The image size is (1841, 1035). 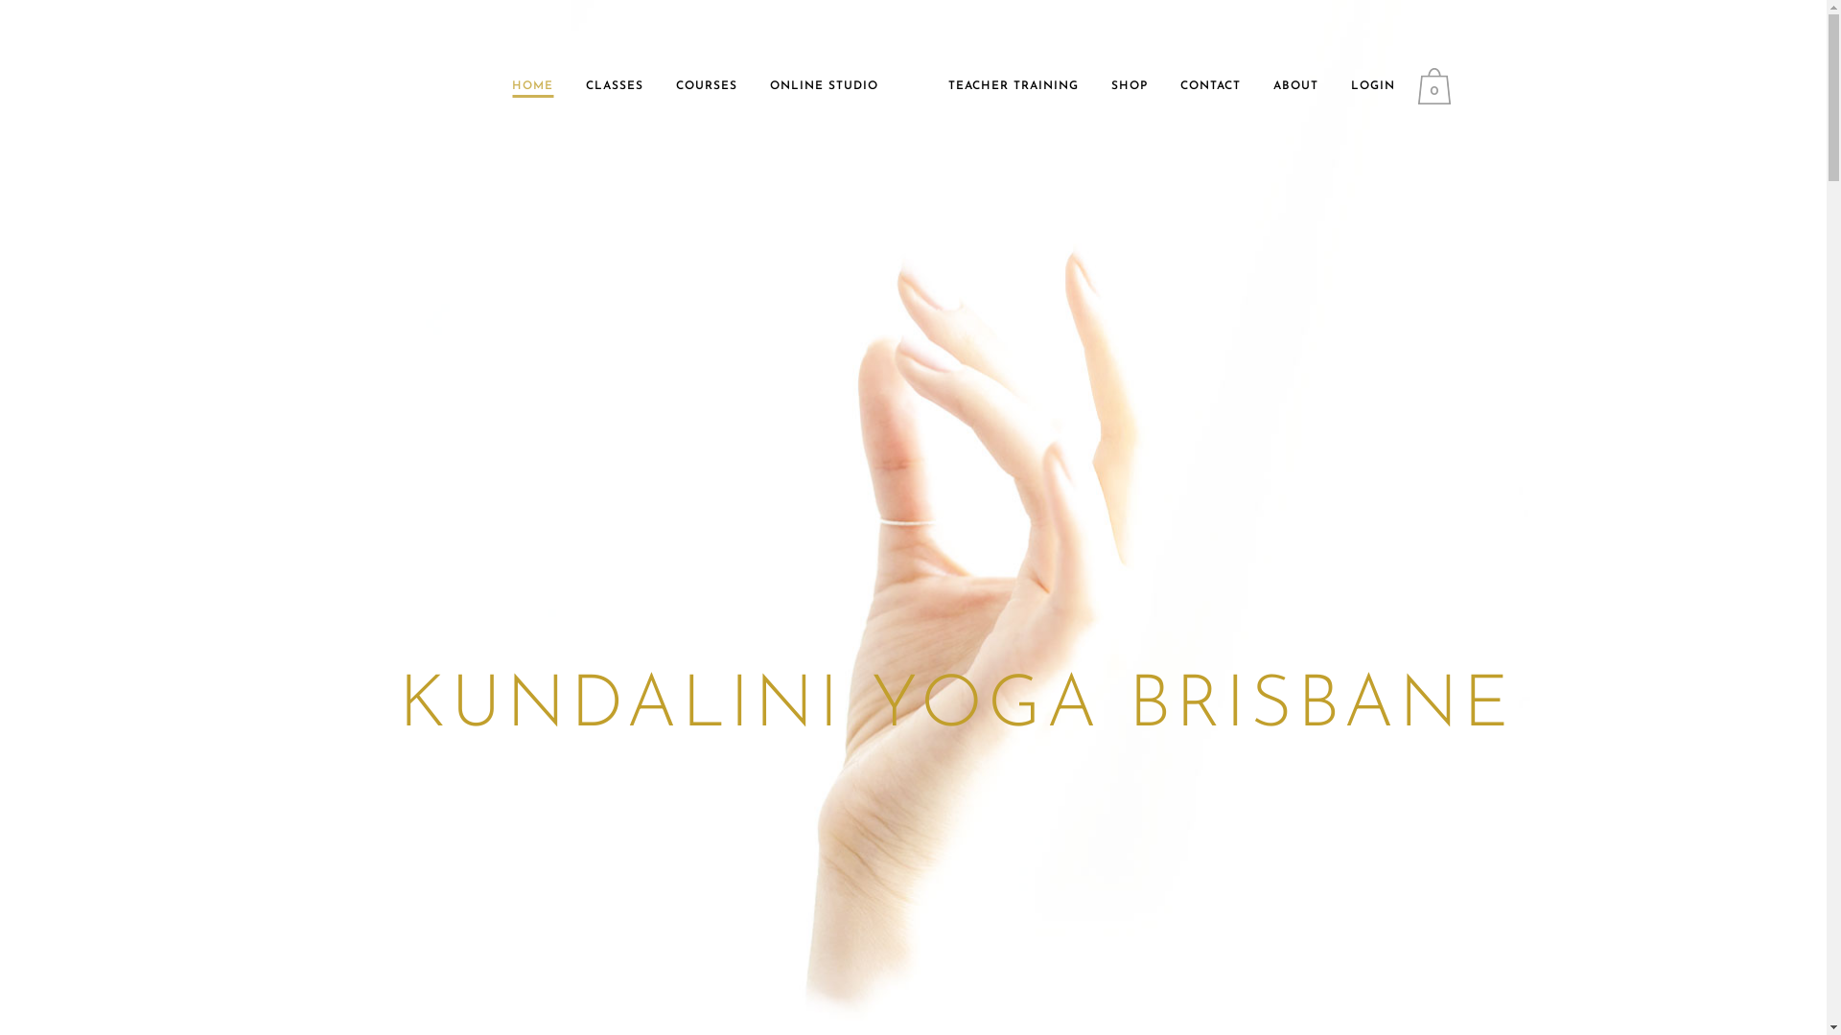 What do you see at coordinates (615, 86) in the screenshot?
I see `CLASSES` at bounding box center [615, 86].